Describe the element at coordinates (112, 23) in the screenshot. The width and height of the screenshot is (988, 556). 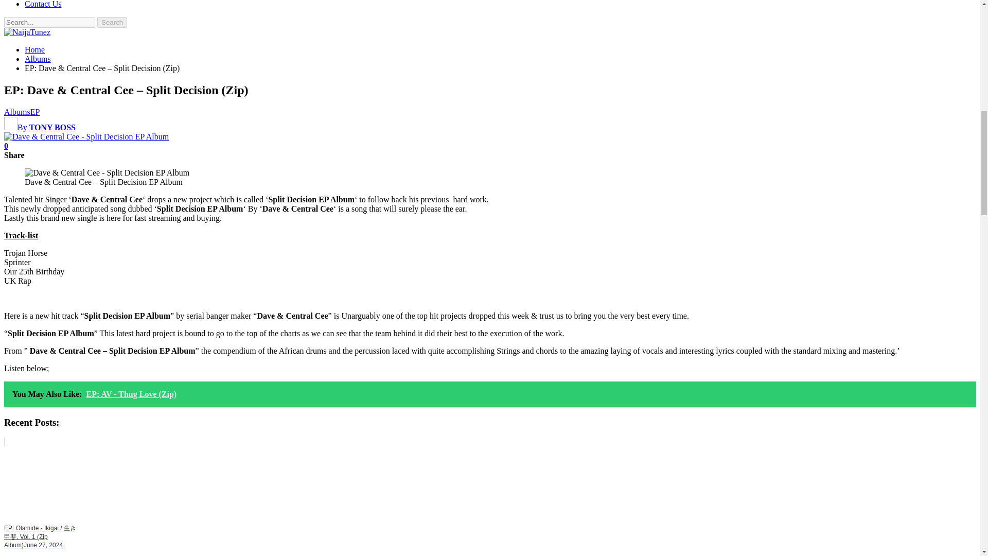
I see `Search` at that location.